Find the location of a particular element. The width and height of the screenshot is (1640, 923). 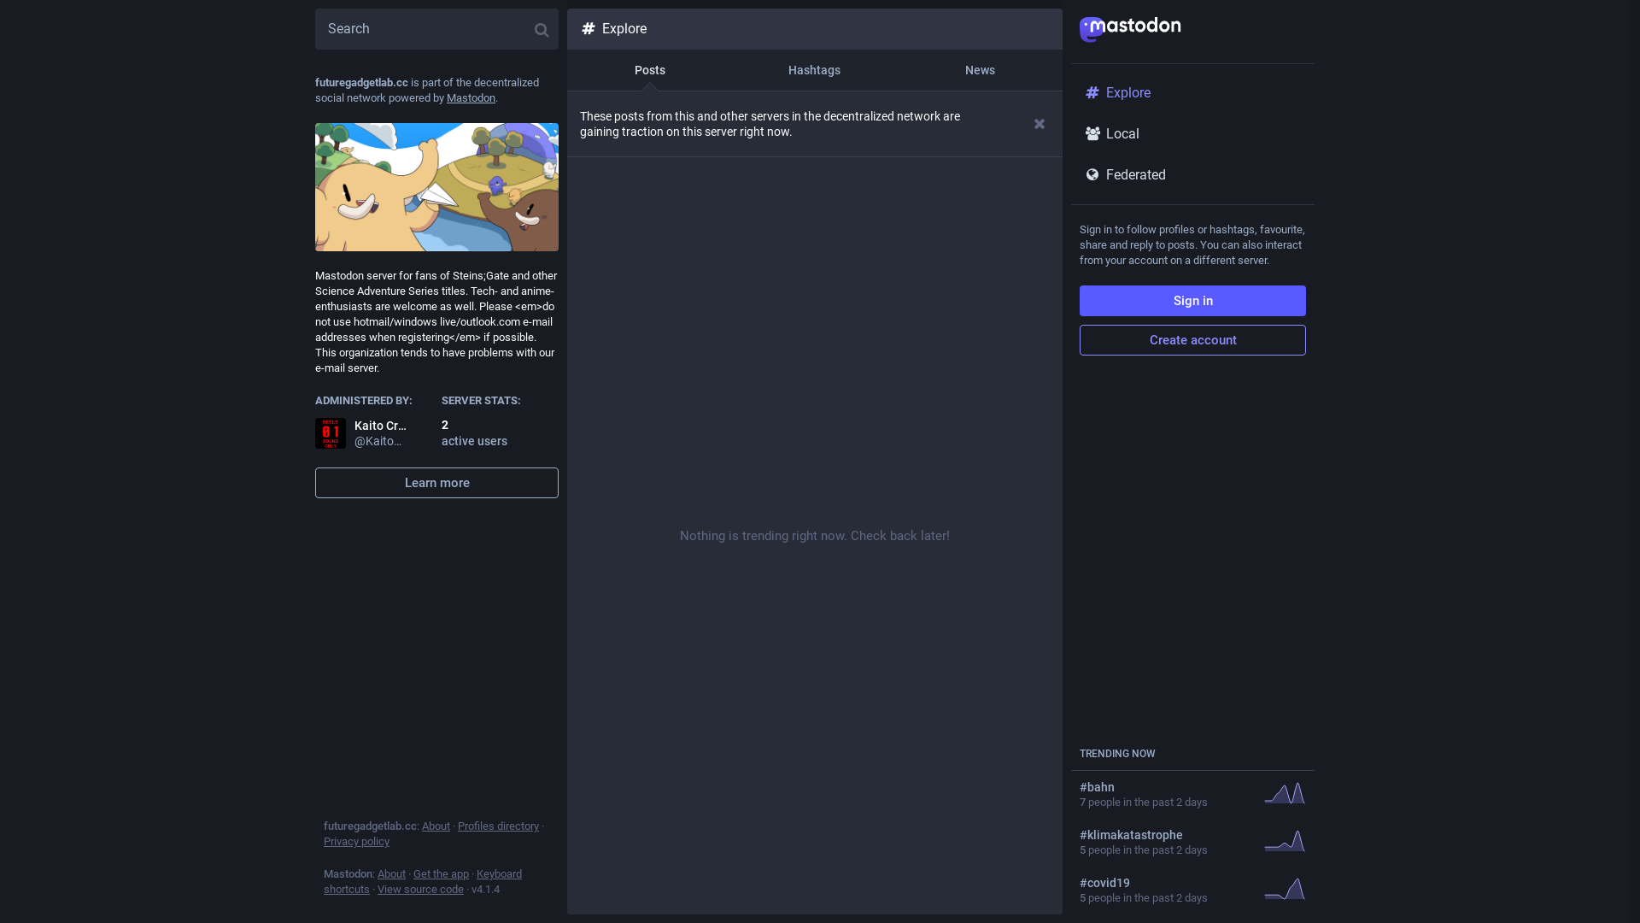

Learn more is located at coordinates (437, 483).